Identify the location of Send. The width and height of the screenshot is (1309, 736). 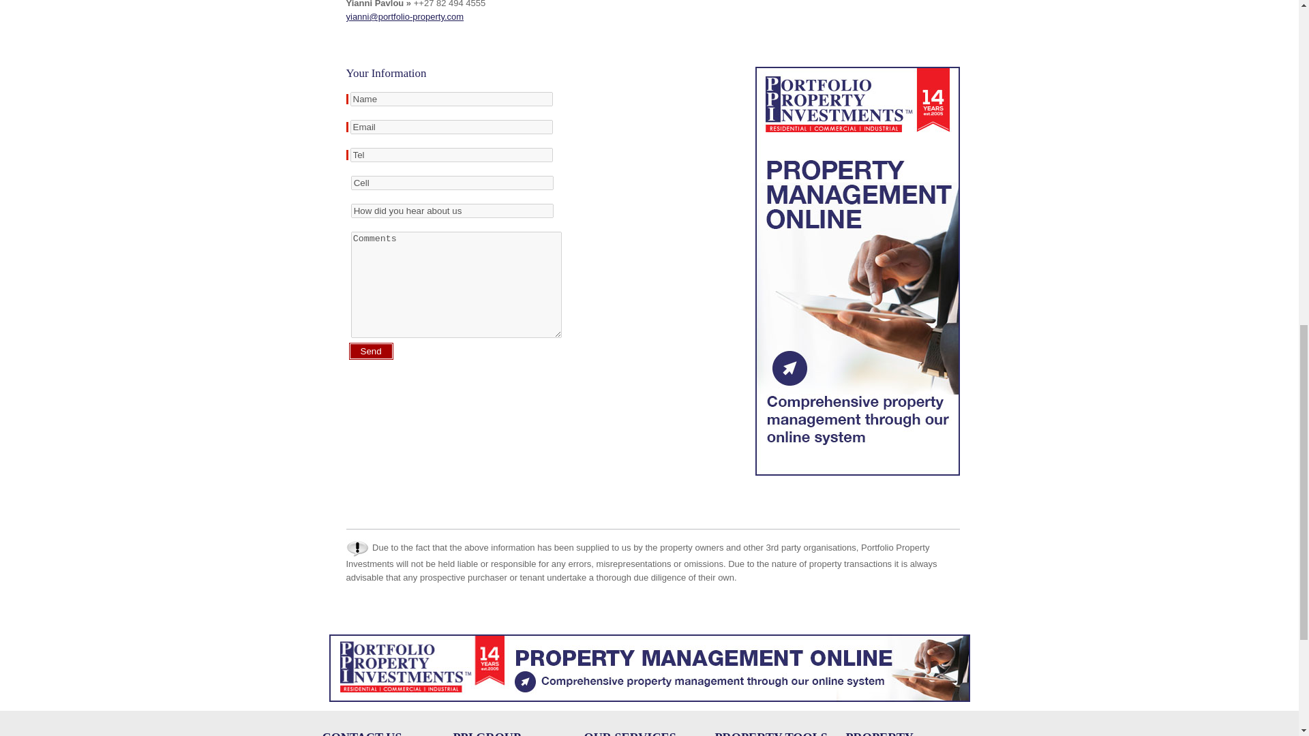
(371, 352).